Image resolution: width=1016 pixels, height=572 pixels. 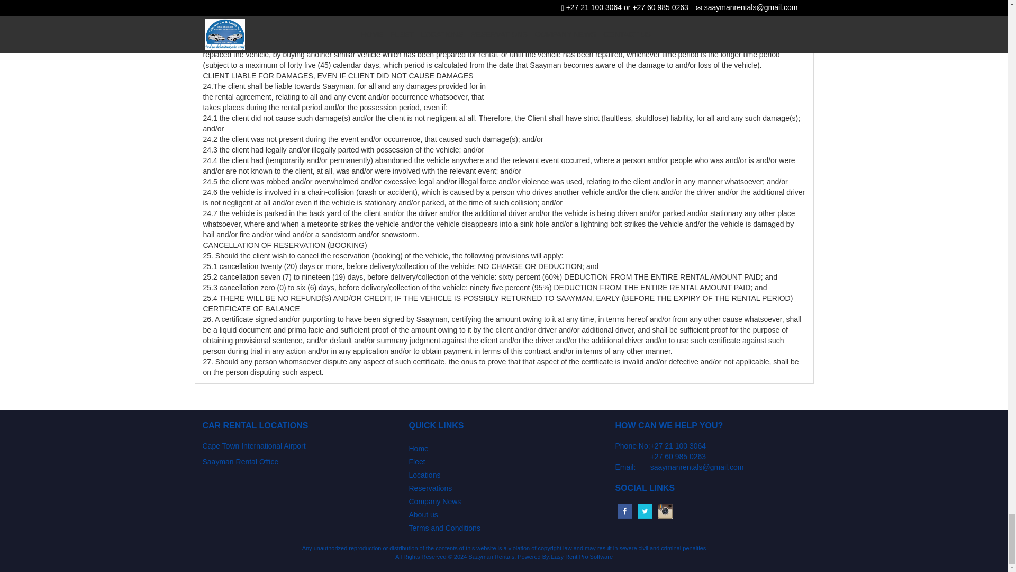 What do you see at coordinates (254, 445) in the screenshot?
I see `Cape Town International Airport` at bounding box center [254, 445].